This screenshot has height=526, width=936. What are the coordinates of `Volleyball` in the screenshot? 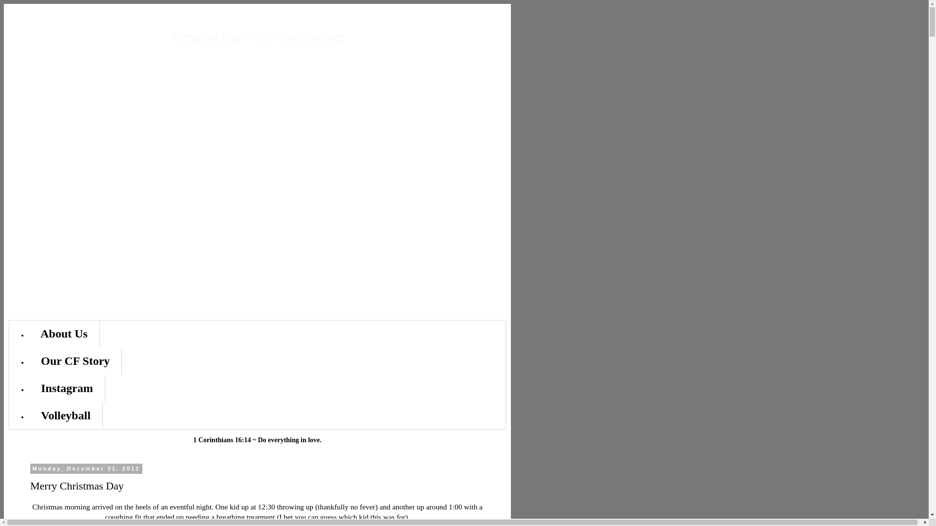 It's located at (66, 415).